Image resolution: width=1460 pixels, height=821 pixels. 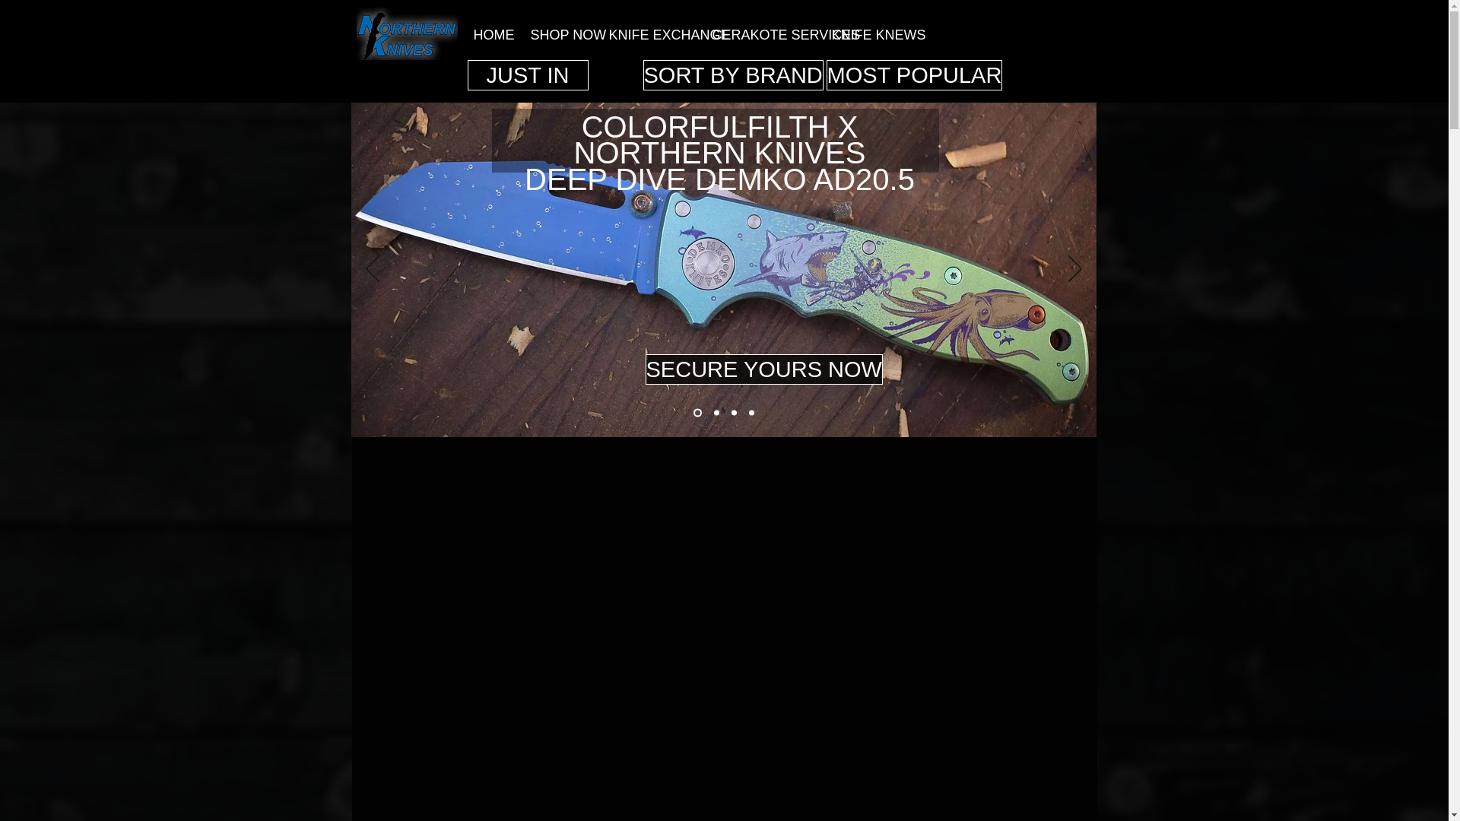 I want to click on HOME, so click(x=491, y=33).